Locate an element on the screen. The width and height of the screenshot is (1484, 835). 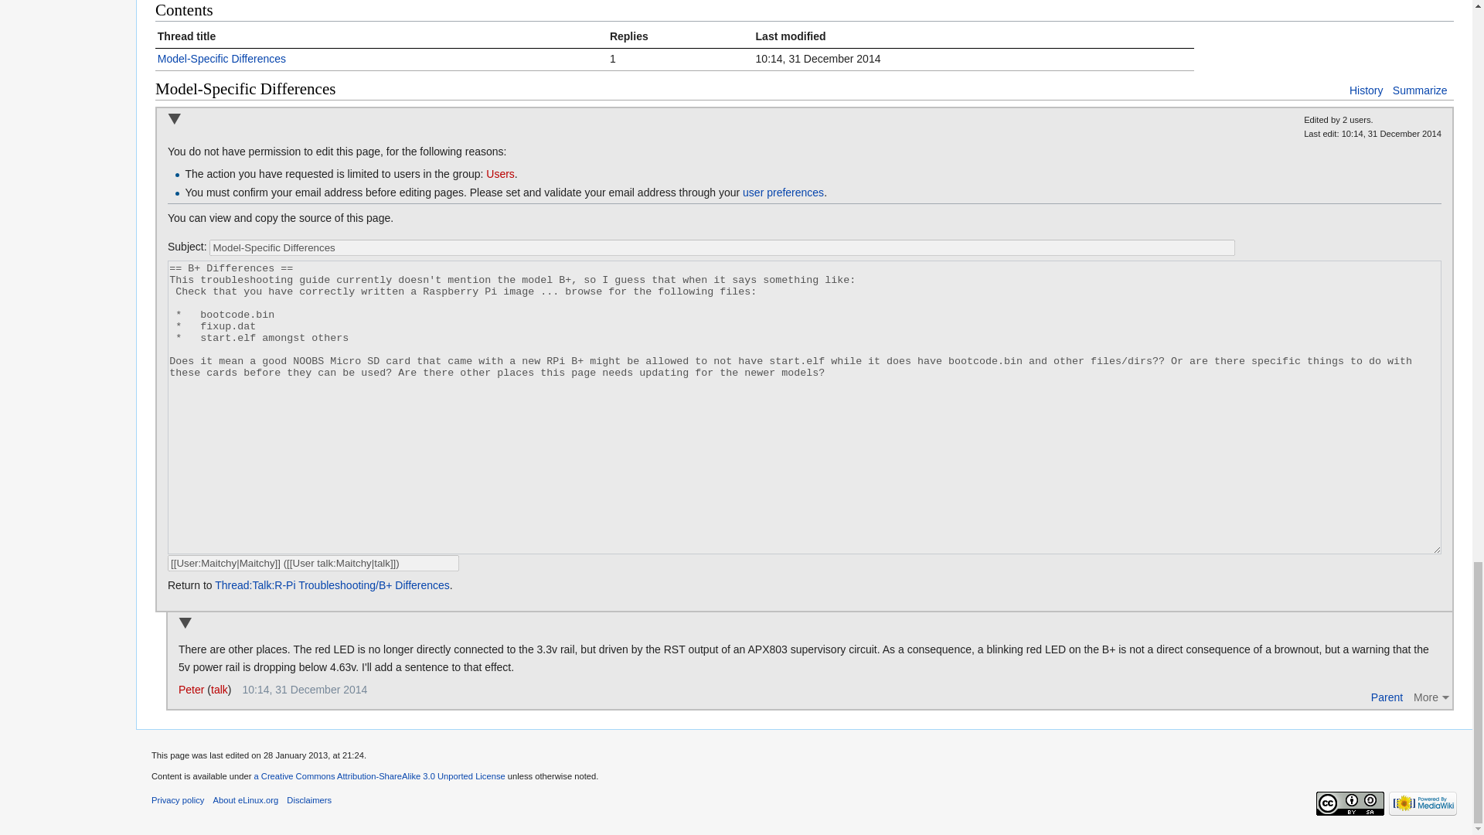
Users is located at coordinates (501, 174).